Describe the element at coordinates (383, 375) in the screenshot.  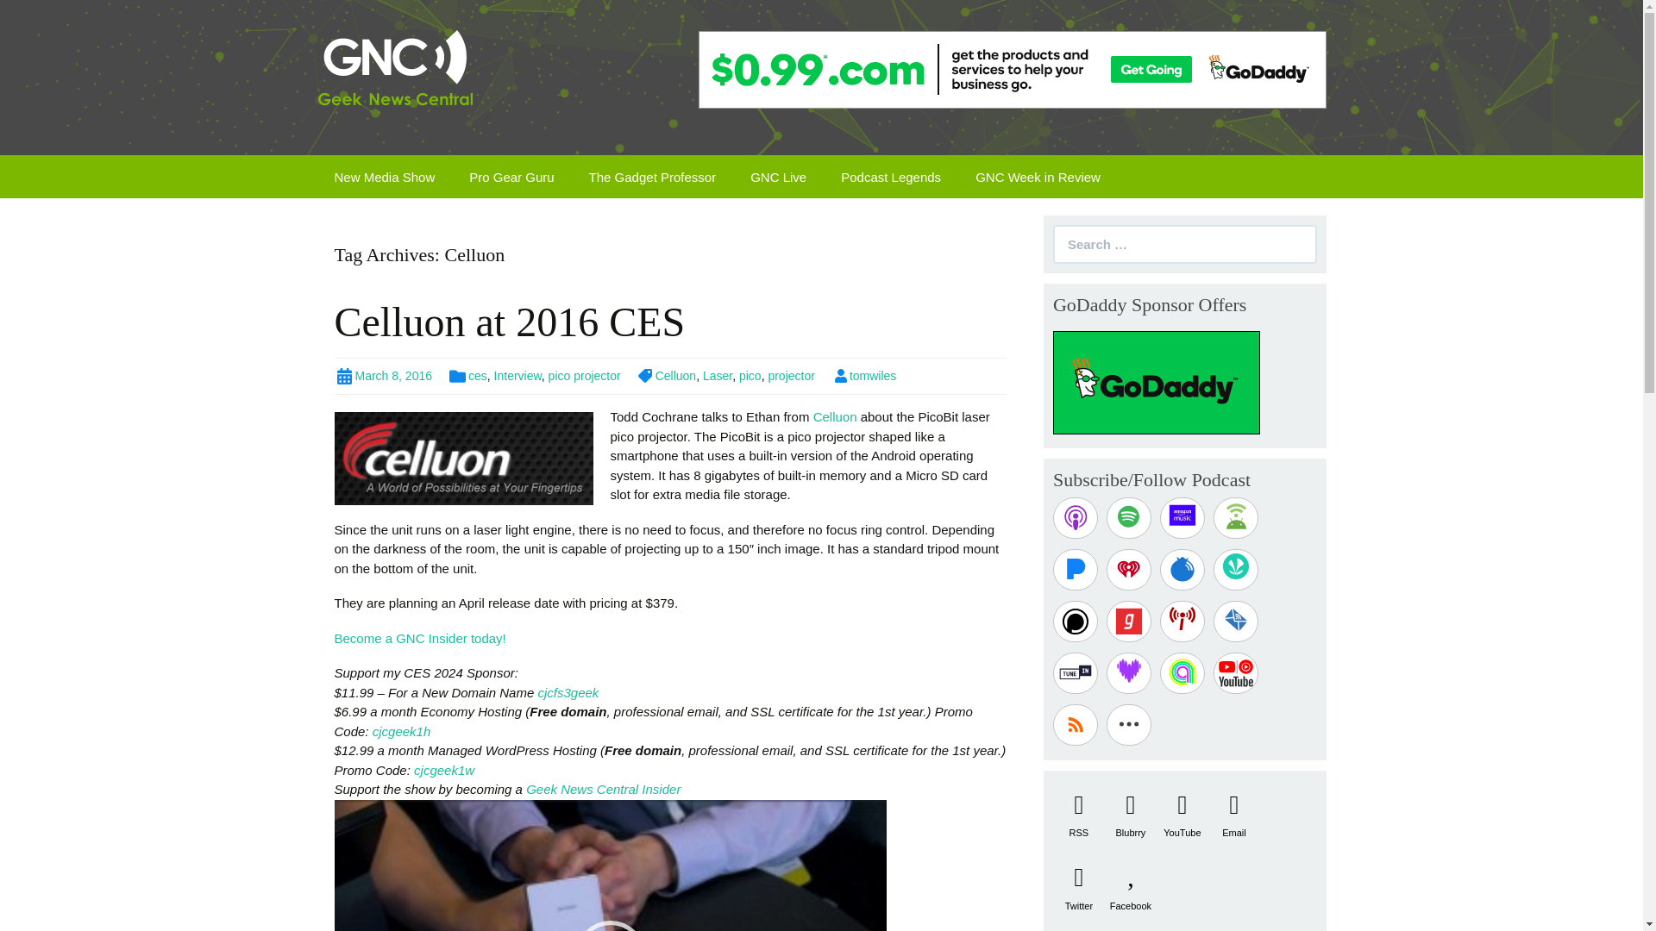
I see `Permalink to Celluon at 2016 CES` at that location.